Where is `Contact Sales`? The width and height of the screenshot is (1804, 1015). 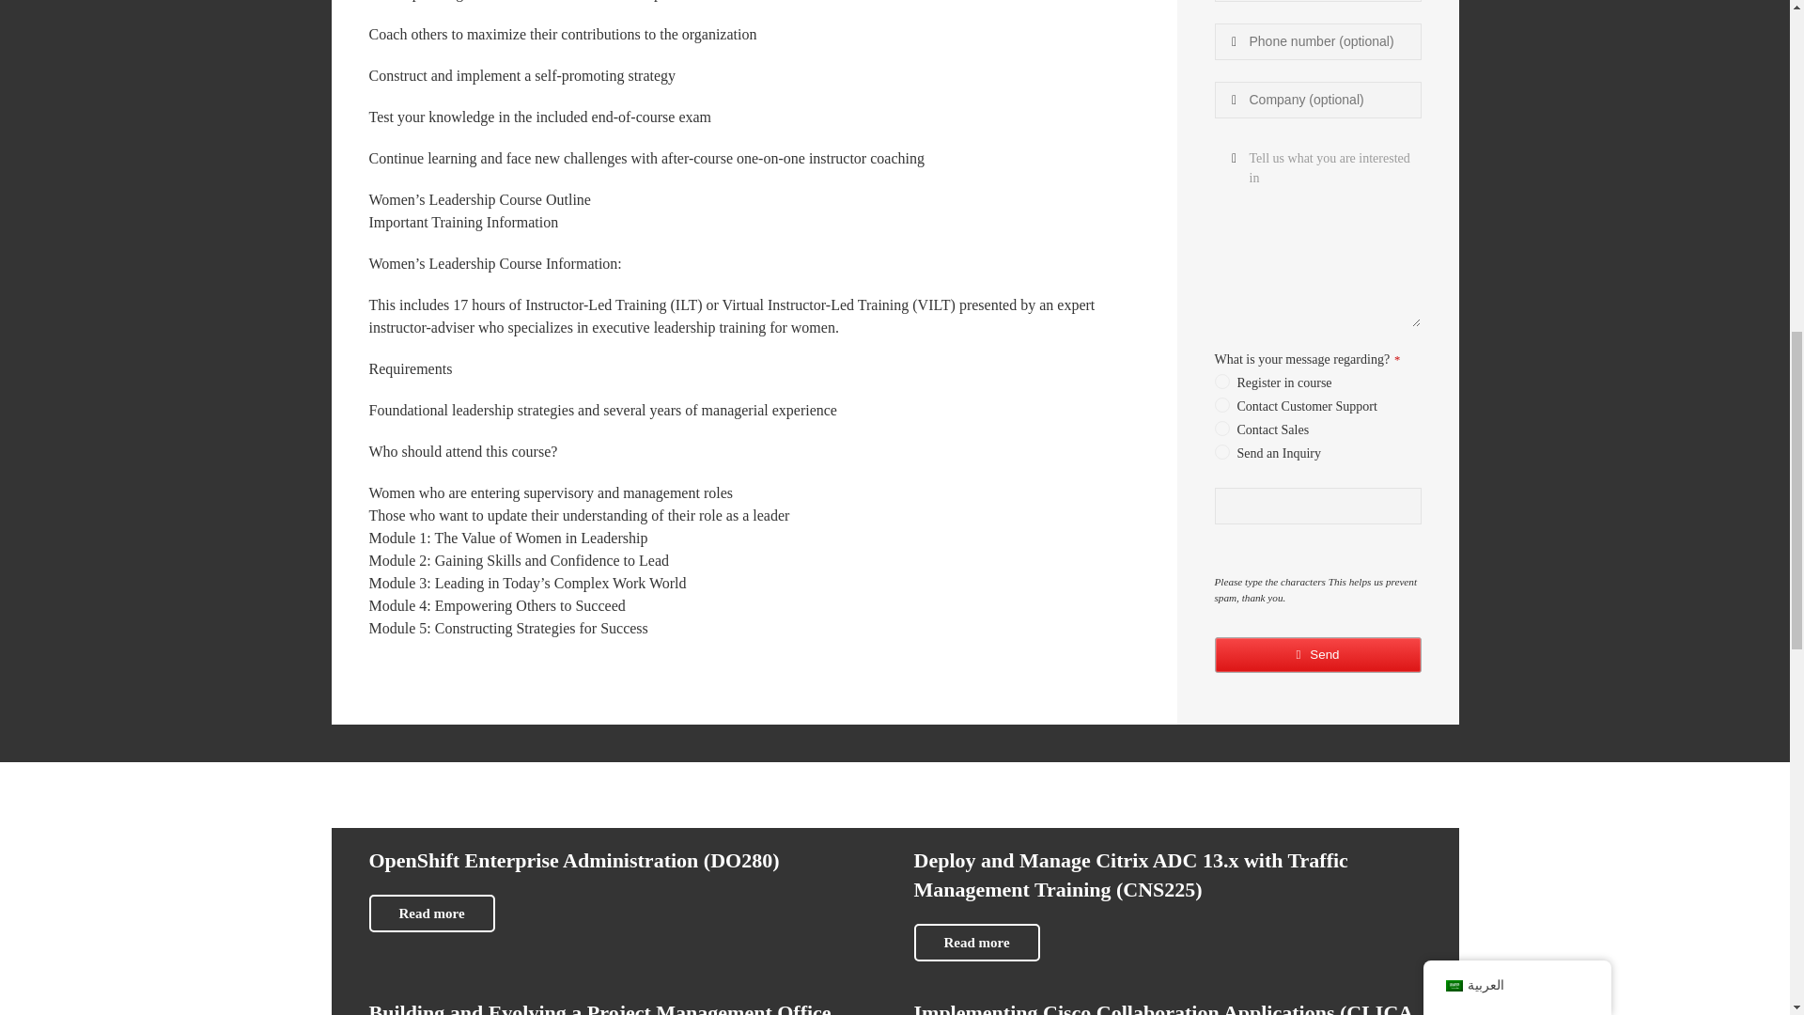
Contact Sales is located at coordinates (1221, 201).